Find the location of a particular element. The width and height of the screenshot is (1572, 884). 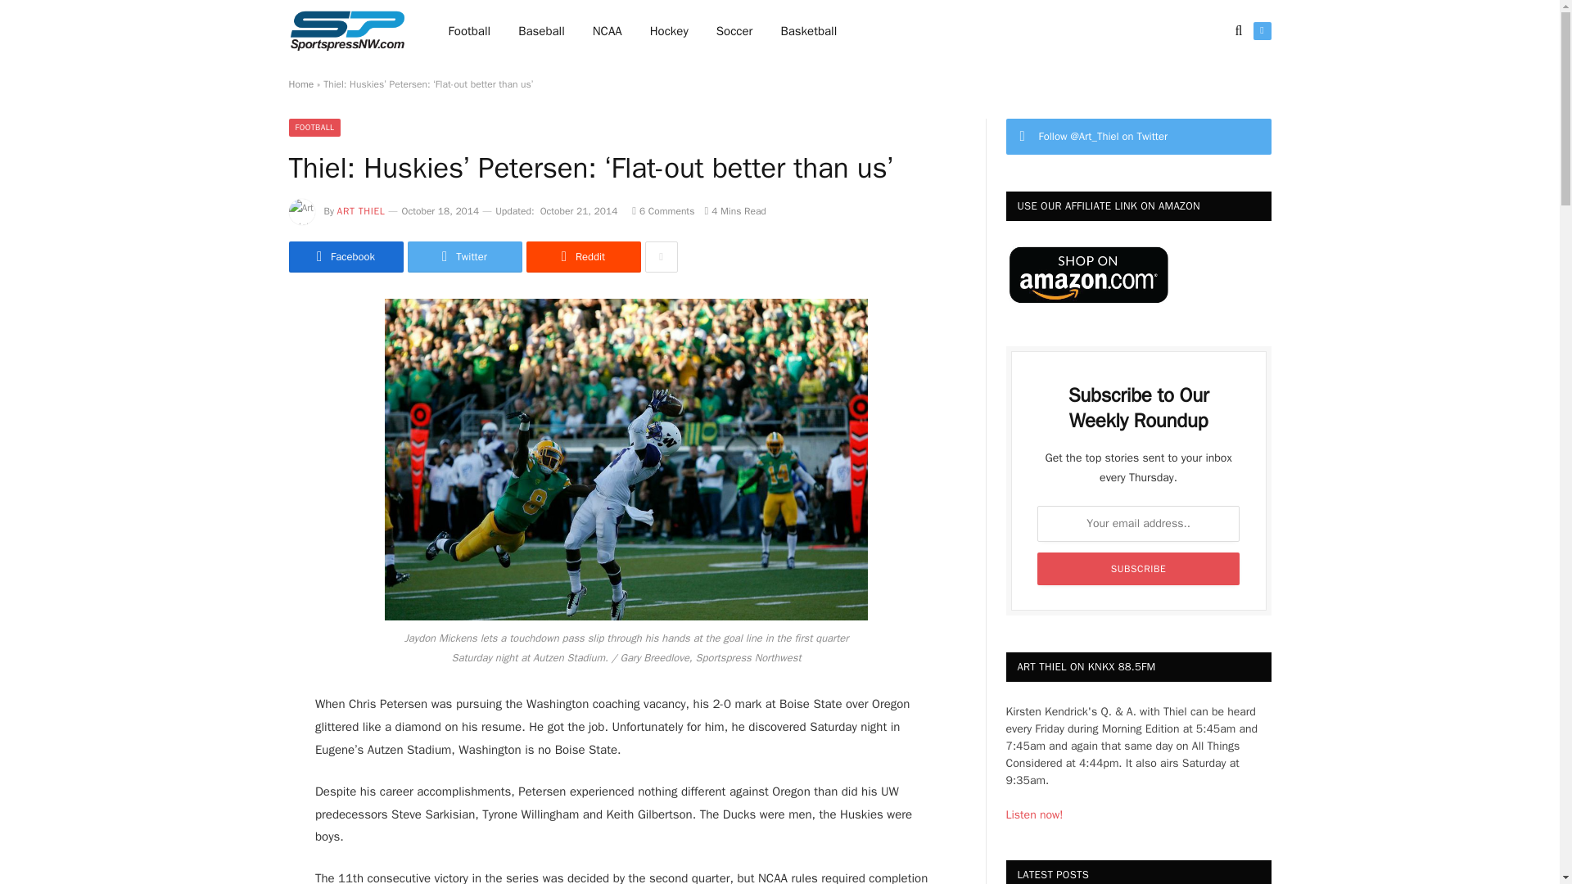

Football is located at coordinates (470, 31).